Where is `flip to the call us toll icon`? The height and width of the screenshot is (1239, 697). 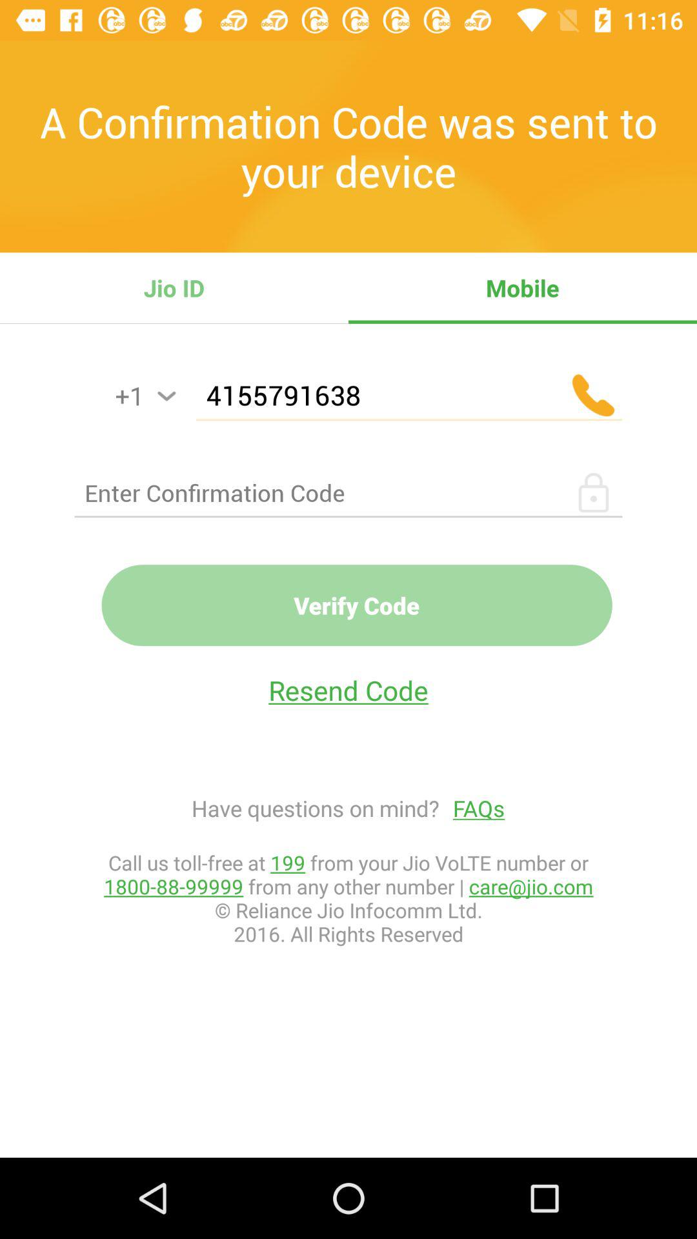 flip to the call us toll icon is located at coordinates (348, 898).